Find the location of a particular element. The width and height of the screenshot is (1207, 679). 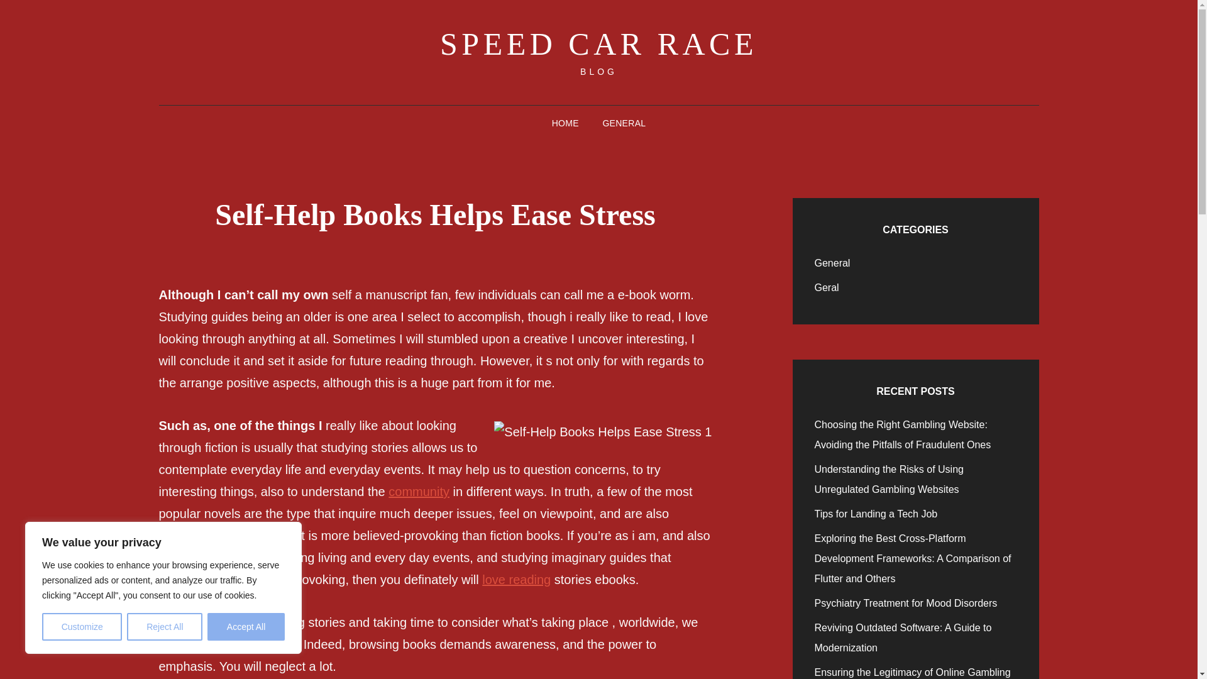

General is located at coordinates (832, 263).